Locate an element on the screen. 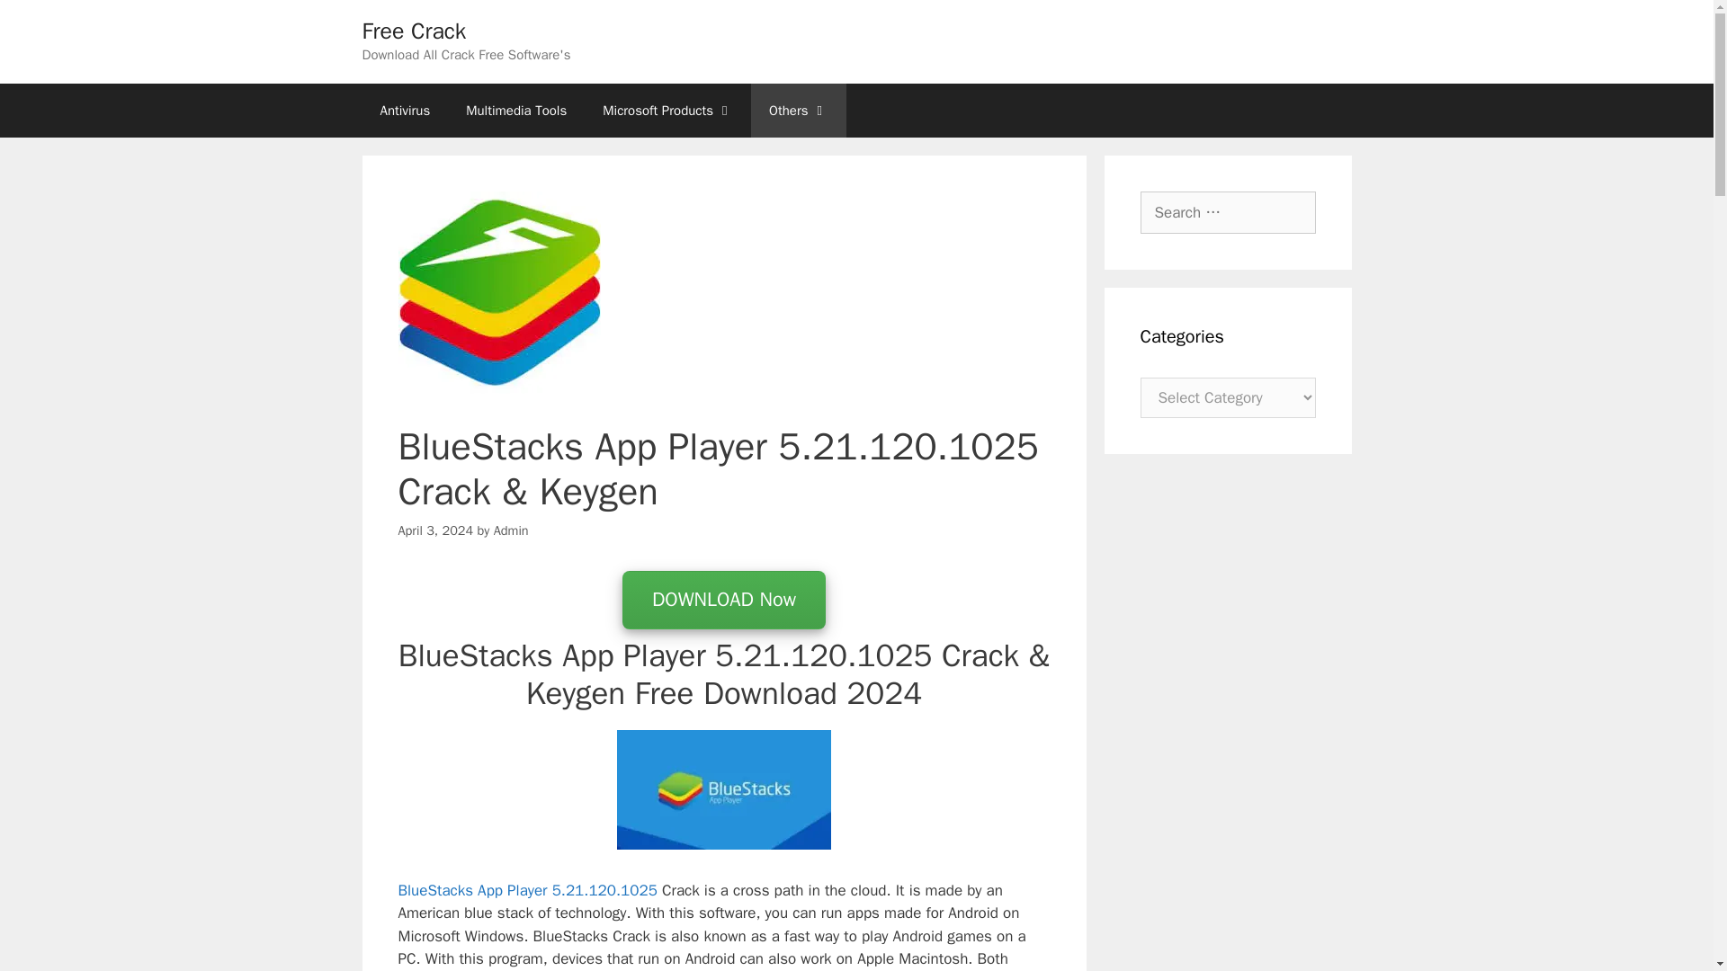 The width and height of the screenshot is (1727, 971). BlueStacks App Player 5.21.120.1025 is located at coordinates (529, 890).